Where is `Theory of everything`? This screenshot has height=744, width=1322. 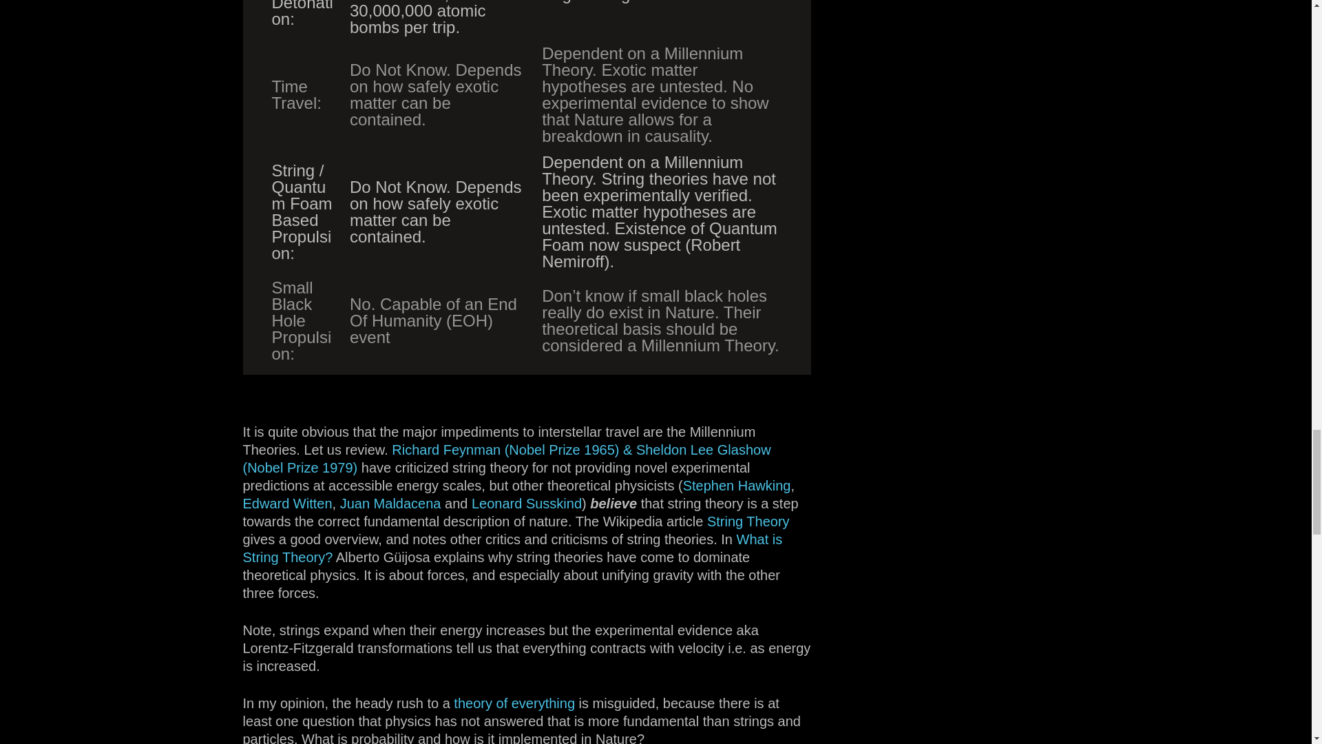 Theory of everything is located at coordinates (514, 703).